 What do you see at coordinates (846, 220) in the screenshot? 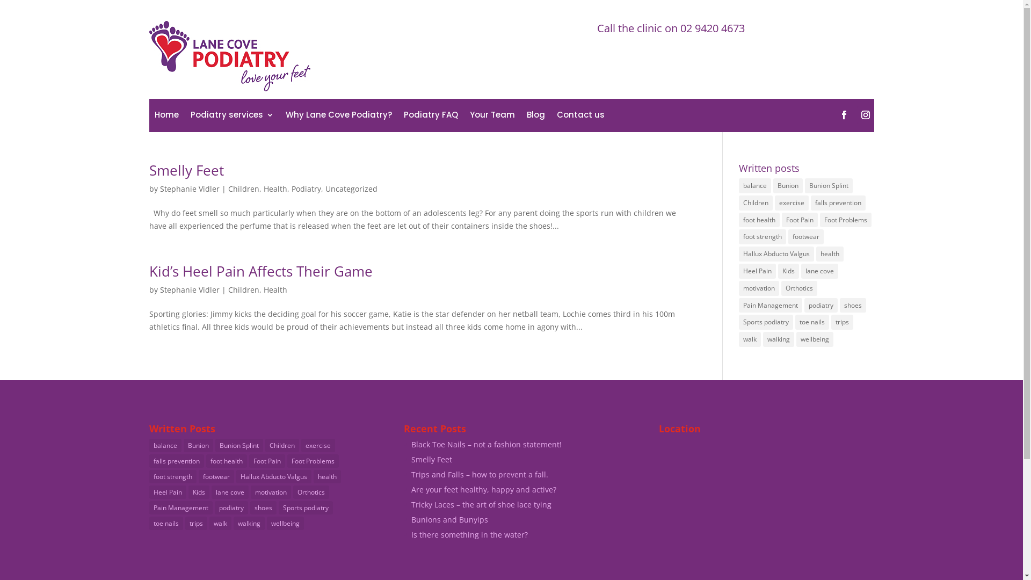
I see `Foot Problems` at bounding box center [846, 220].